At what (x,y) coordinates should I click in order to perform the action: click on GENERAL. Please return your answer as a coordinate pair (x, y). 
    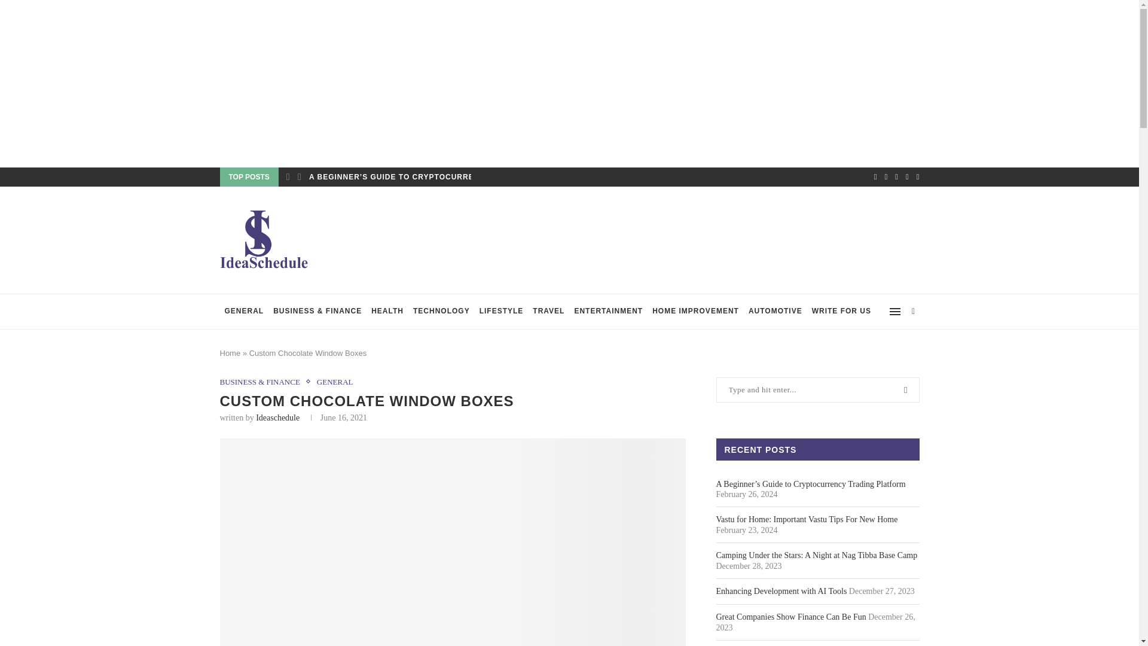
    Looking at the image, I should click on (244, 311).